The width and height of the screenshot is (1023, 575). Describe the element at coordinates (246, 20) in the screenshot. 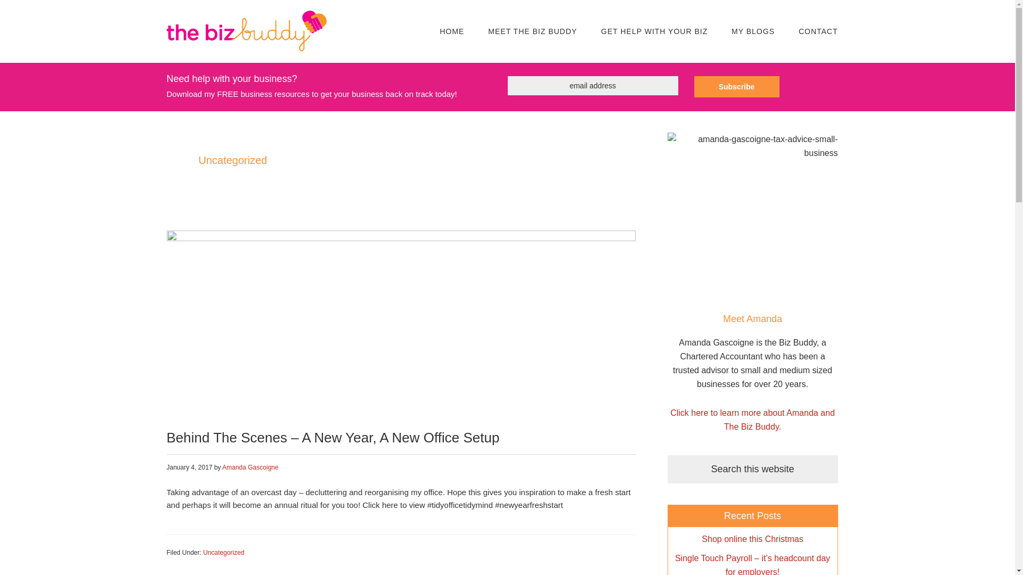

I see `The Biz Buddy` at that location.